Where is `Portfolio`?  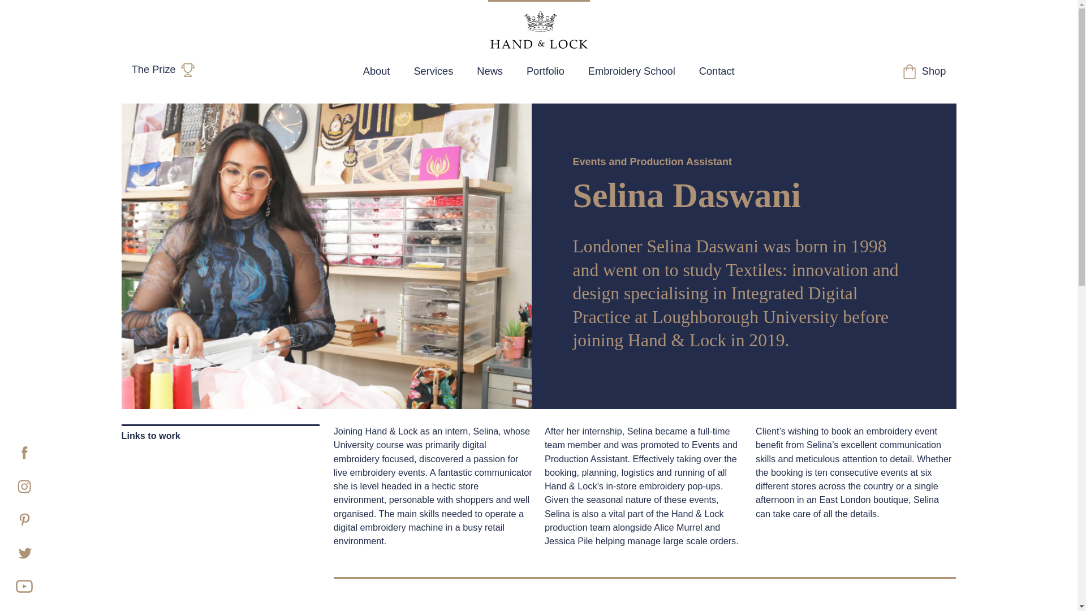 Portfolio is located at coordinates (545, 72).